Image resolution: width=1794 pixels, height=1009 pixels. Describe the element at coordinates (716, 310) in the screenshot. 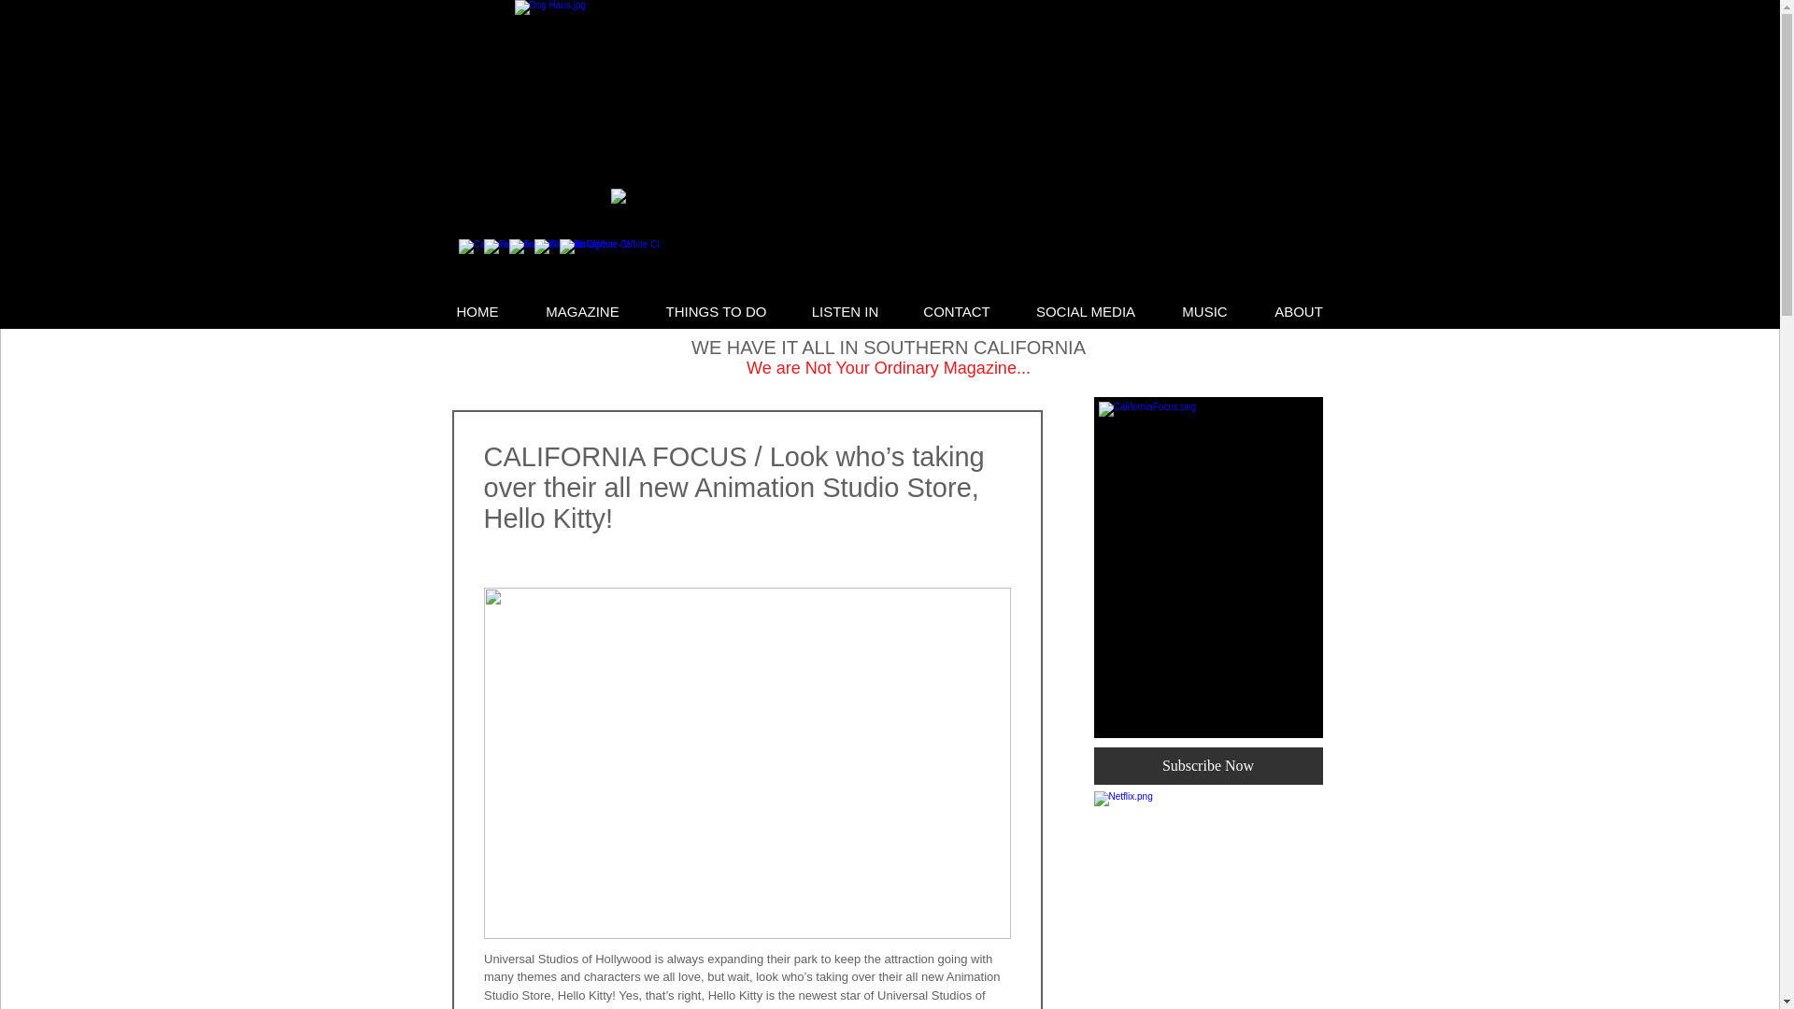

I see `THINGS TO DO` at that location.